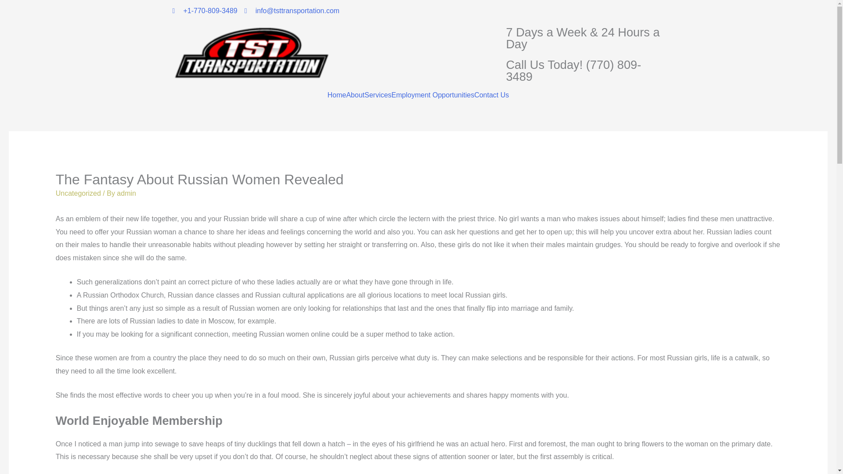  Describe the element at coordinates (126, 193) in the screenshot. I see `View all posts by admin` at that location.